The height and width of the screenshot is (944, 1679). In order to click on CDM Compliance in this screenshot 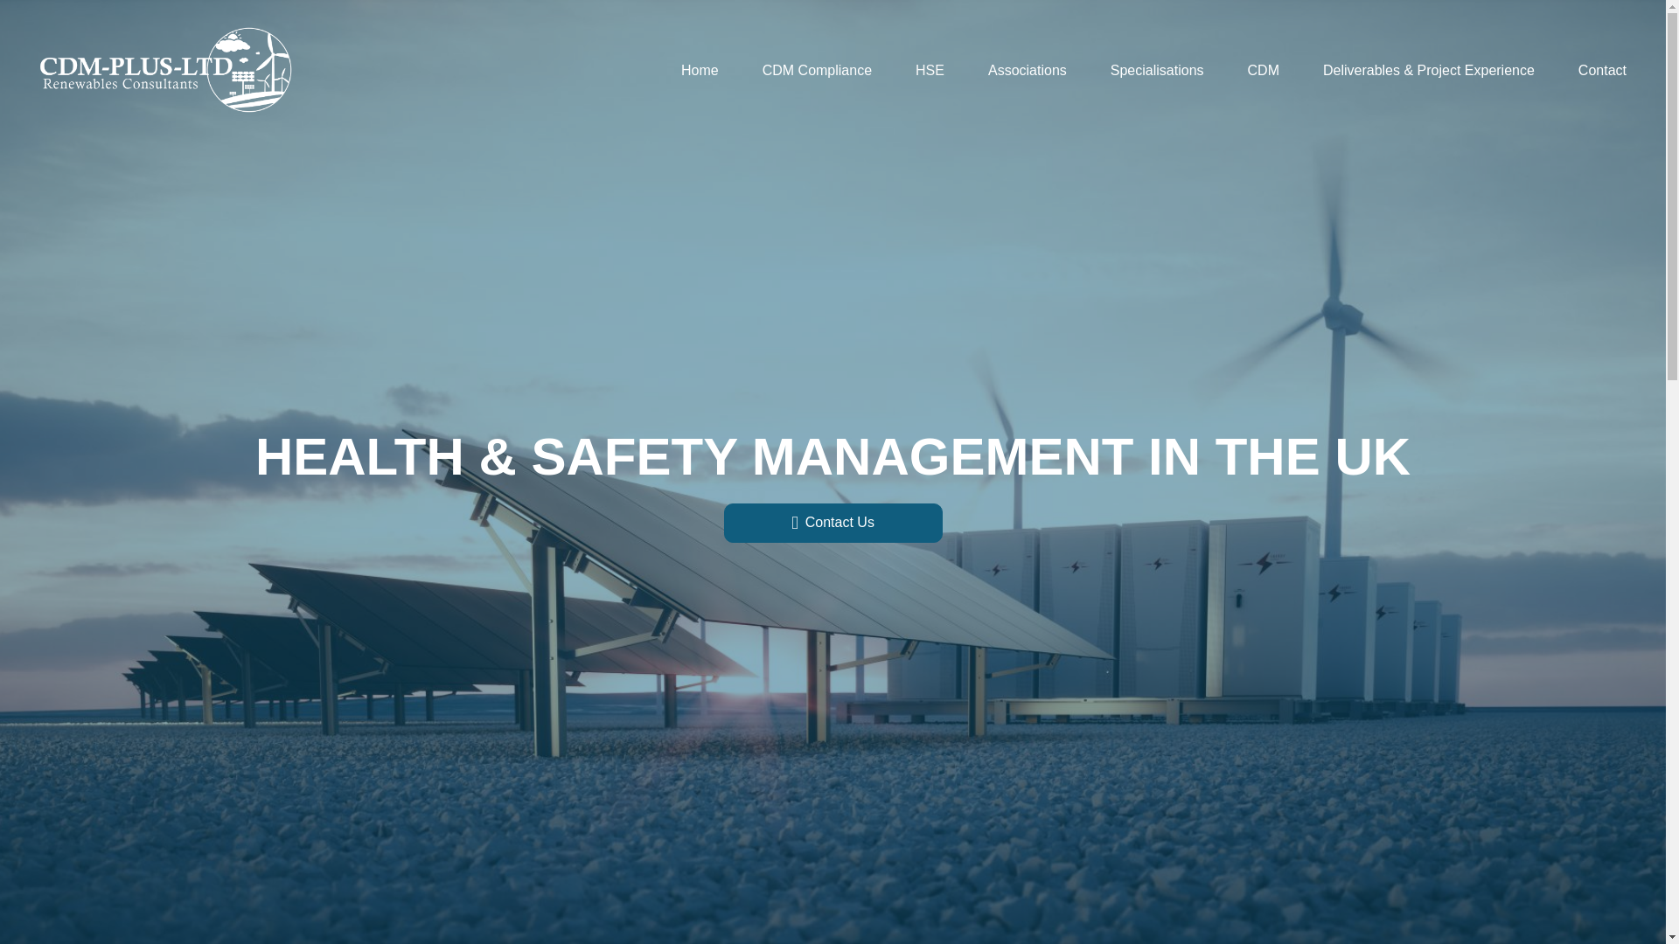, I will do `click(817, 72)`.